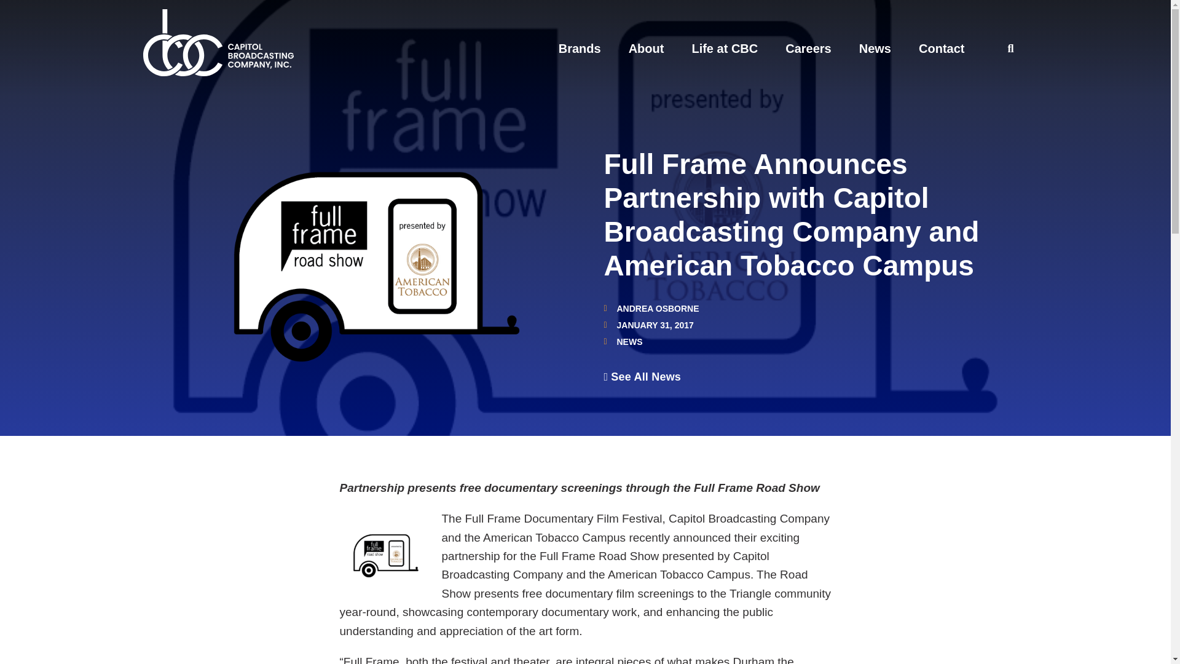 The height and width of the screenshot is (664, 1180). What do you see at coordinates (630, 341) in the screenshot?
I see `NEWS` at bounding box center [630, 341].